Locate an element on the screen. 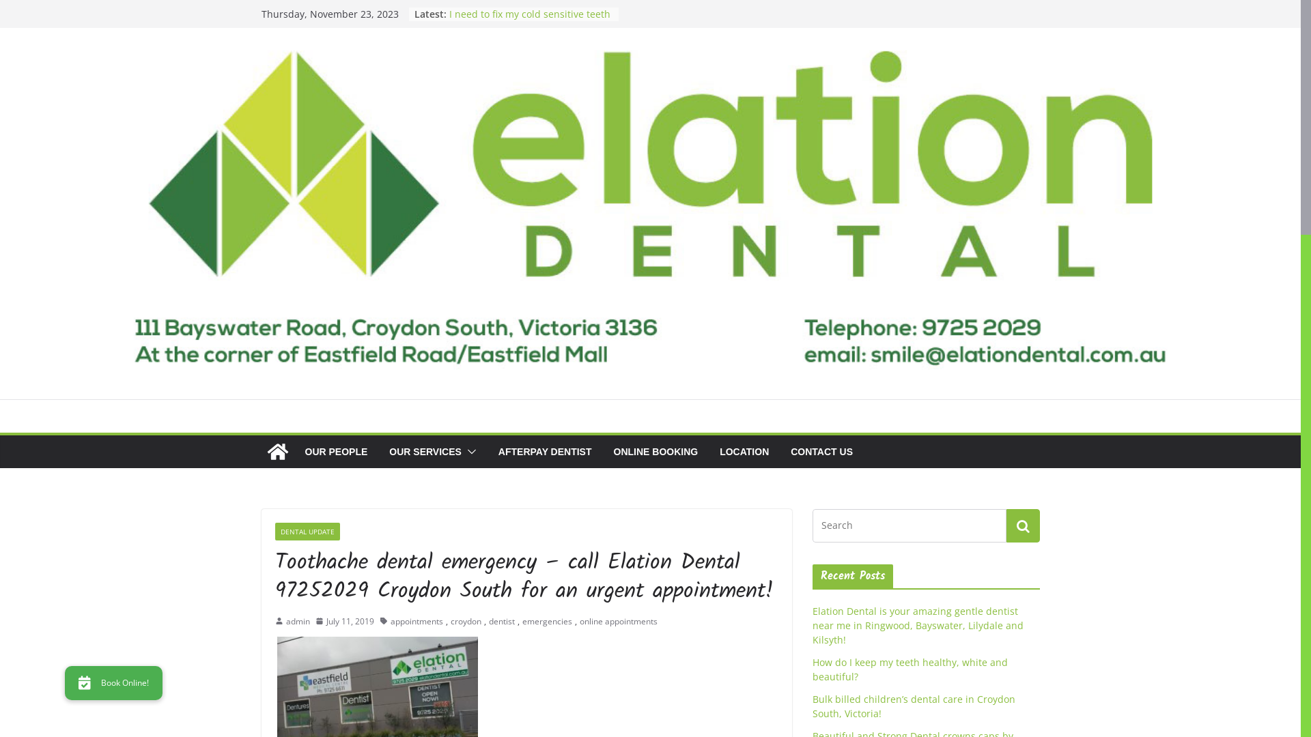 The height and width of the screenshot is (737, 1311). admin is located at coordinates (298, 622).